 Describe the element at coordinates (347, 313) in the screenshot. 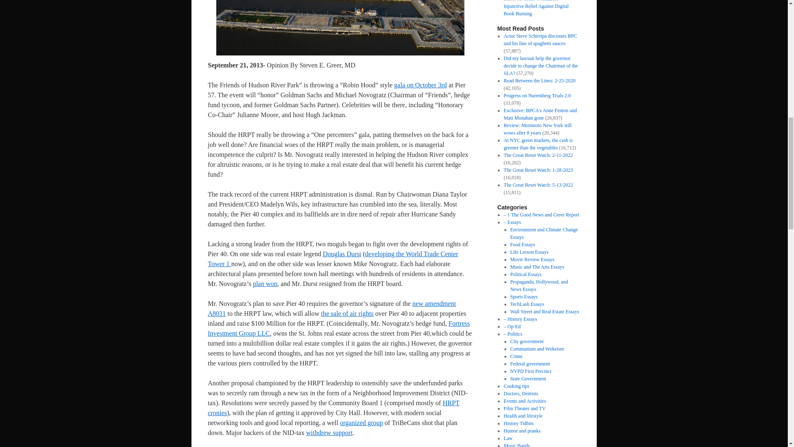

I see `the sale of air rights` at that location.